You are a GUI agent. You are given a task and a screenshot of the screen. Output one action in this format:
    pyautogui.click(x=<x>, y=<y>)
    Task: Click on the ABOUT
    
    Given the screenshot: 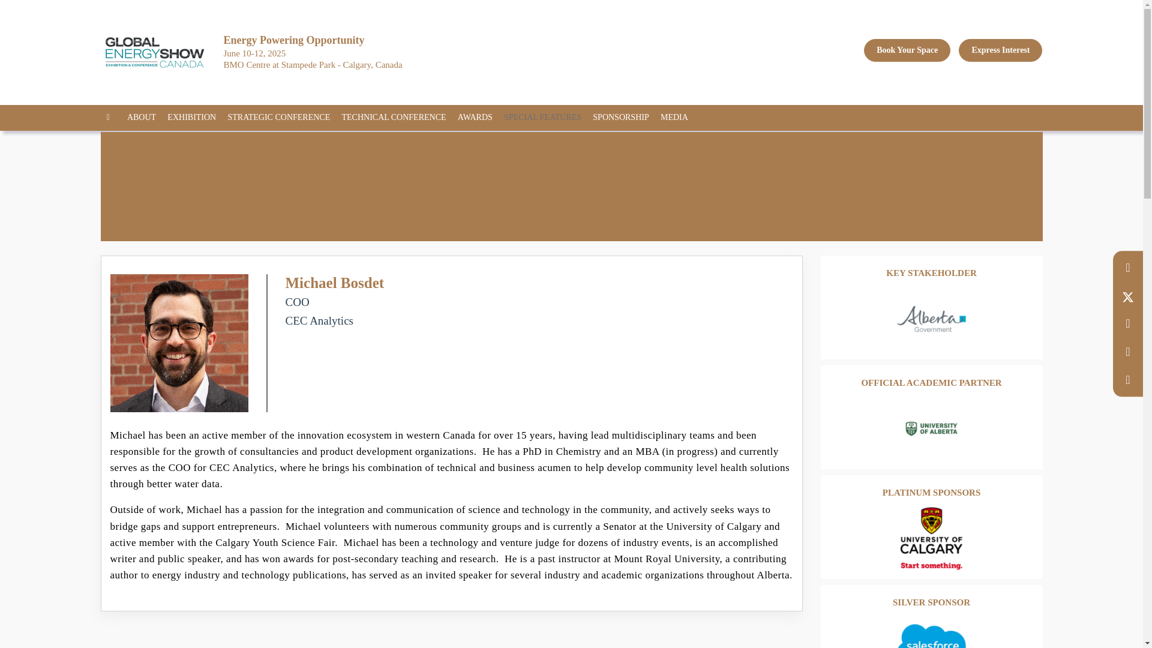 What is the action you would take?
    pyautogui.click(x=145, y=118)
    